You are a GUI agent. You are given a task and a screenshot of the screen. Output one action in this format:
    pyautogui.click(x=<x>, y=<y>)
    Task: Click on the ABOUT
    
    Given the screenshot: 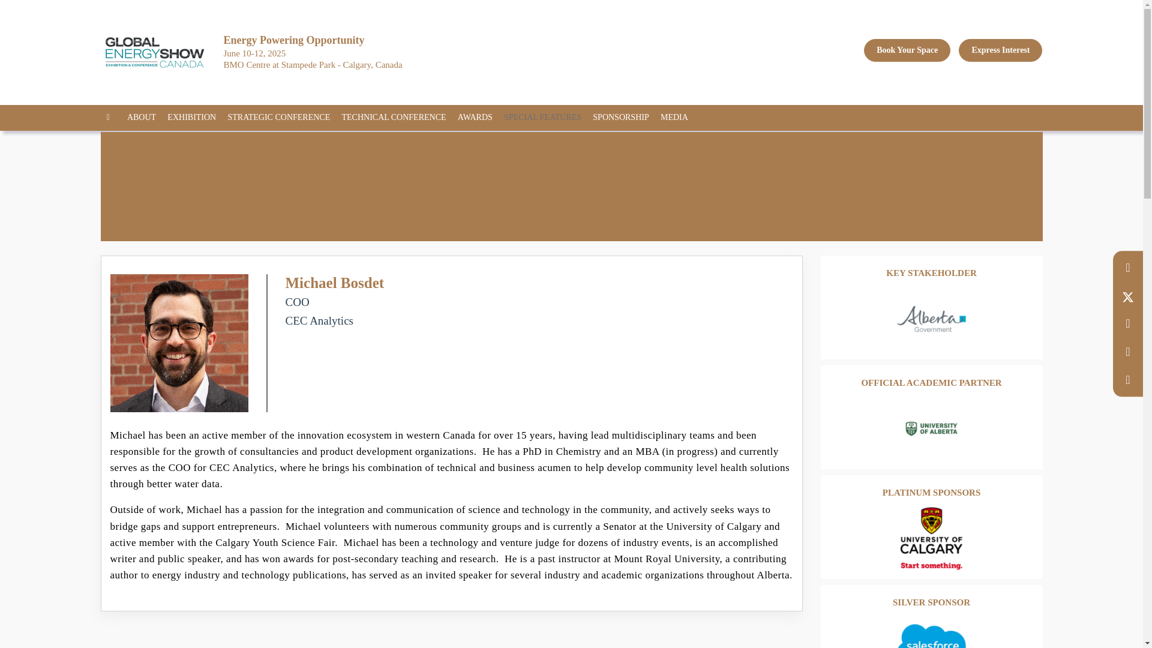 What is the action you would take?
    pyautogui.click(x=145, y=118)
    